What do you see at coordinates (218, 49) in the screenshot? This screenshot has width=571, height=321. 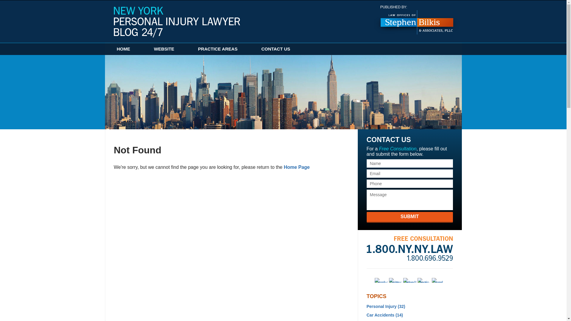 I see `PRACTICE AREAS` at bounding box center [218, 49].